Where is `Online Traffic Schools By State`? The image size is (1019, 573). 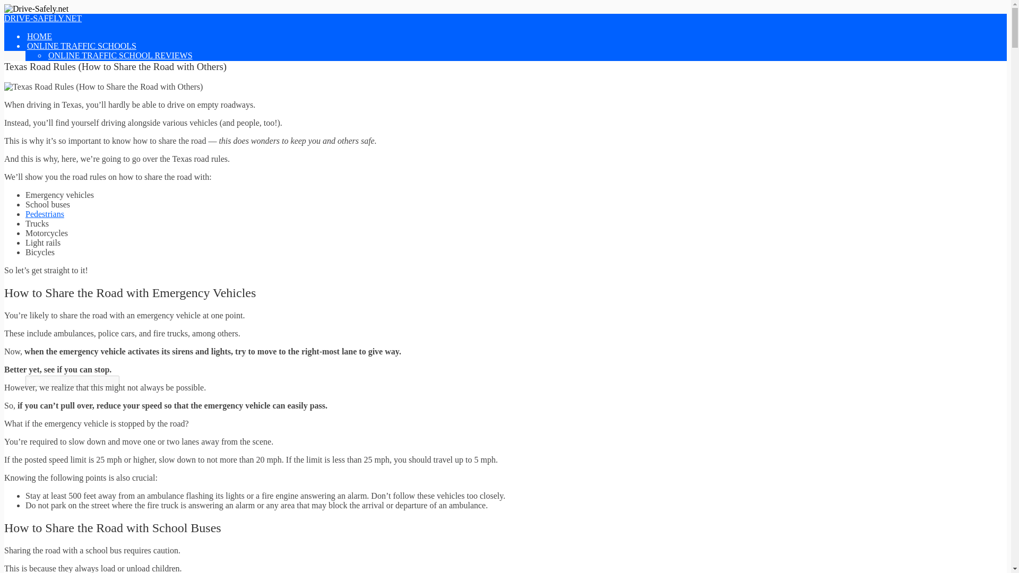 Online Traffic Schools By State is located at coordinates (123, 84).